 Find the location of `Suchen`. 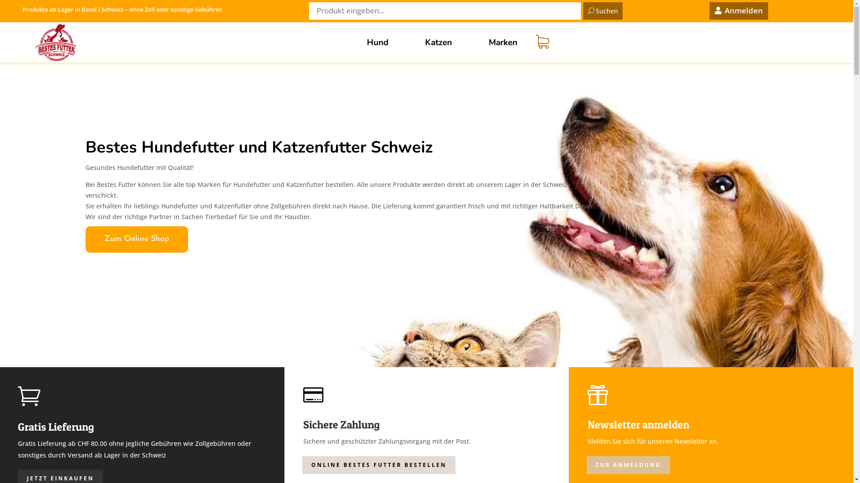

Suchen is located at coordinates (603, 11).